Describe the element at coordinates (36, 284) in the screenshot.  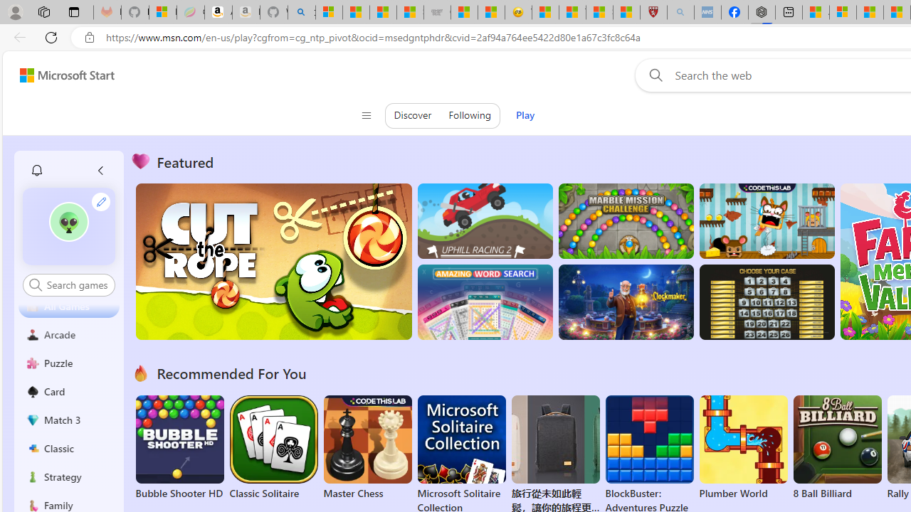
I see `Class: search-icon` at that location.